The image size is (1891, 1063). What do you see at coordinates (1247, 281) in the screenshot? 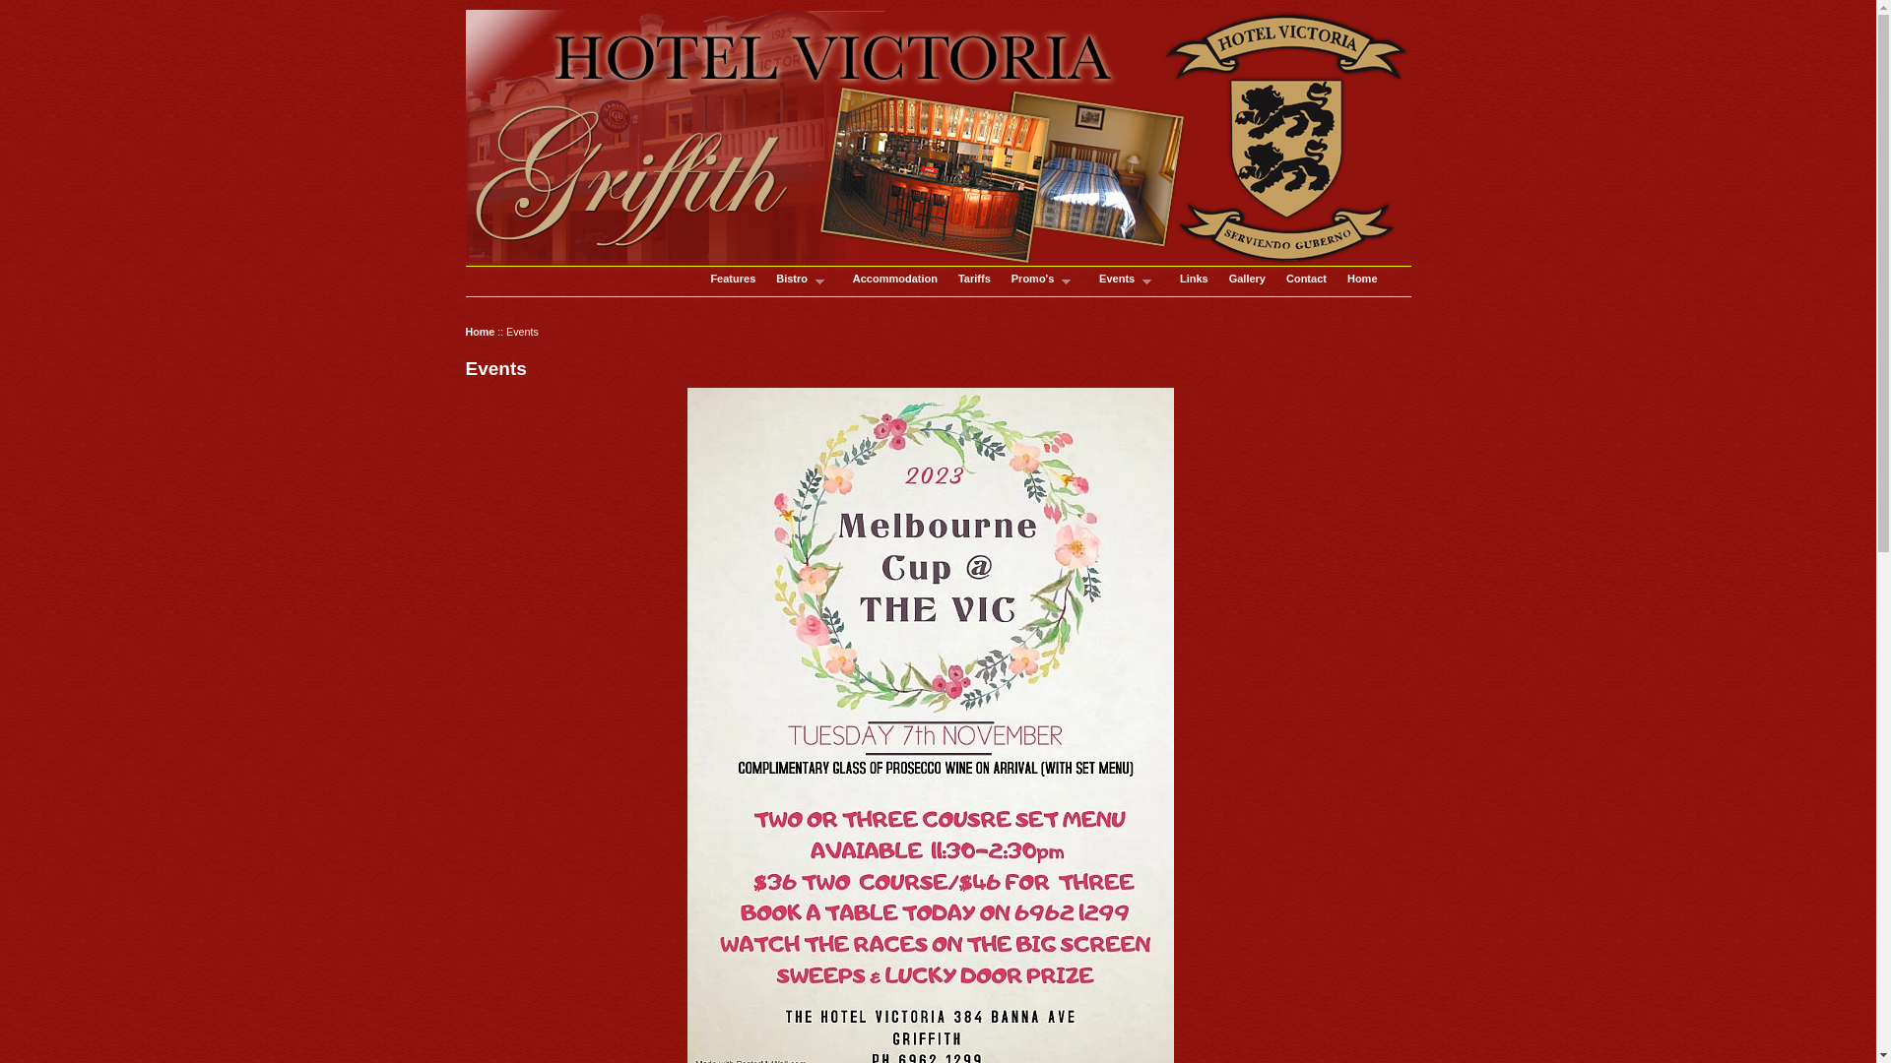
I see `Gallery` at bounding box center [1247, 281].